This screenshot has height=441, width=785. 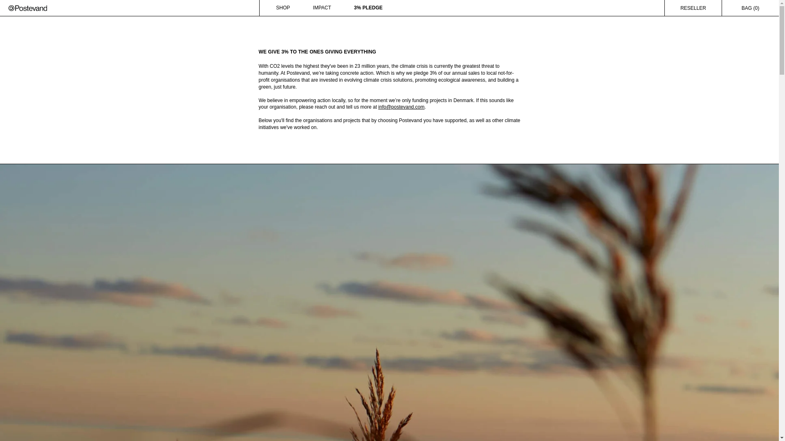 I want to click on IMPACT, so click(x=321, y=8).